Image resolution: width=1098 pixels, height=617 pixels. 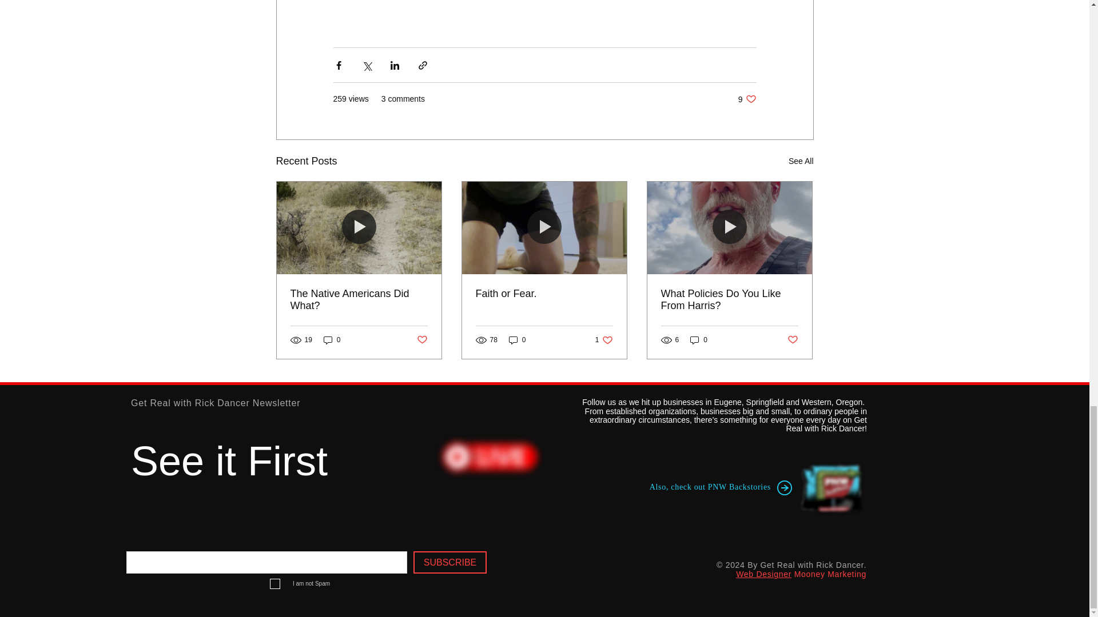 I want to click on Post not marked as liked, so click(x=421, y=340).